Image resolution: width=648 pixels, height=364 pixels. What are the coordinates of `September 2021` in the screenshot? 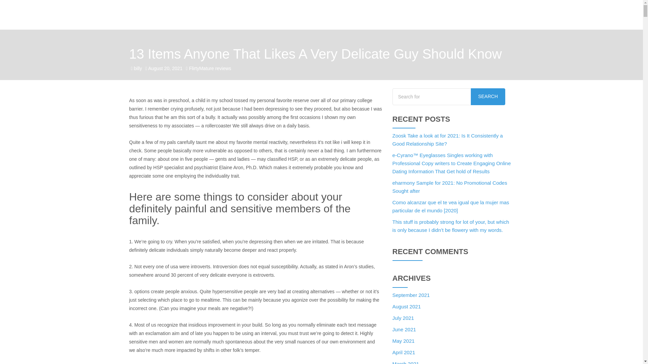 It's located at (410, 295).